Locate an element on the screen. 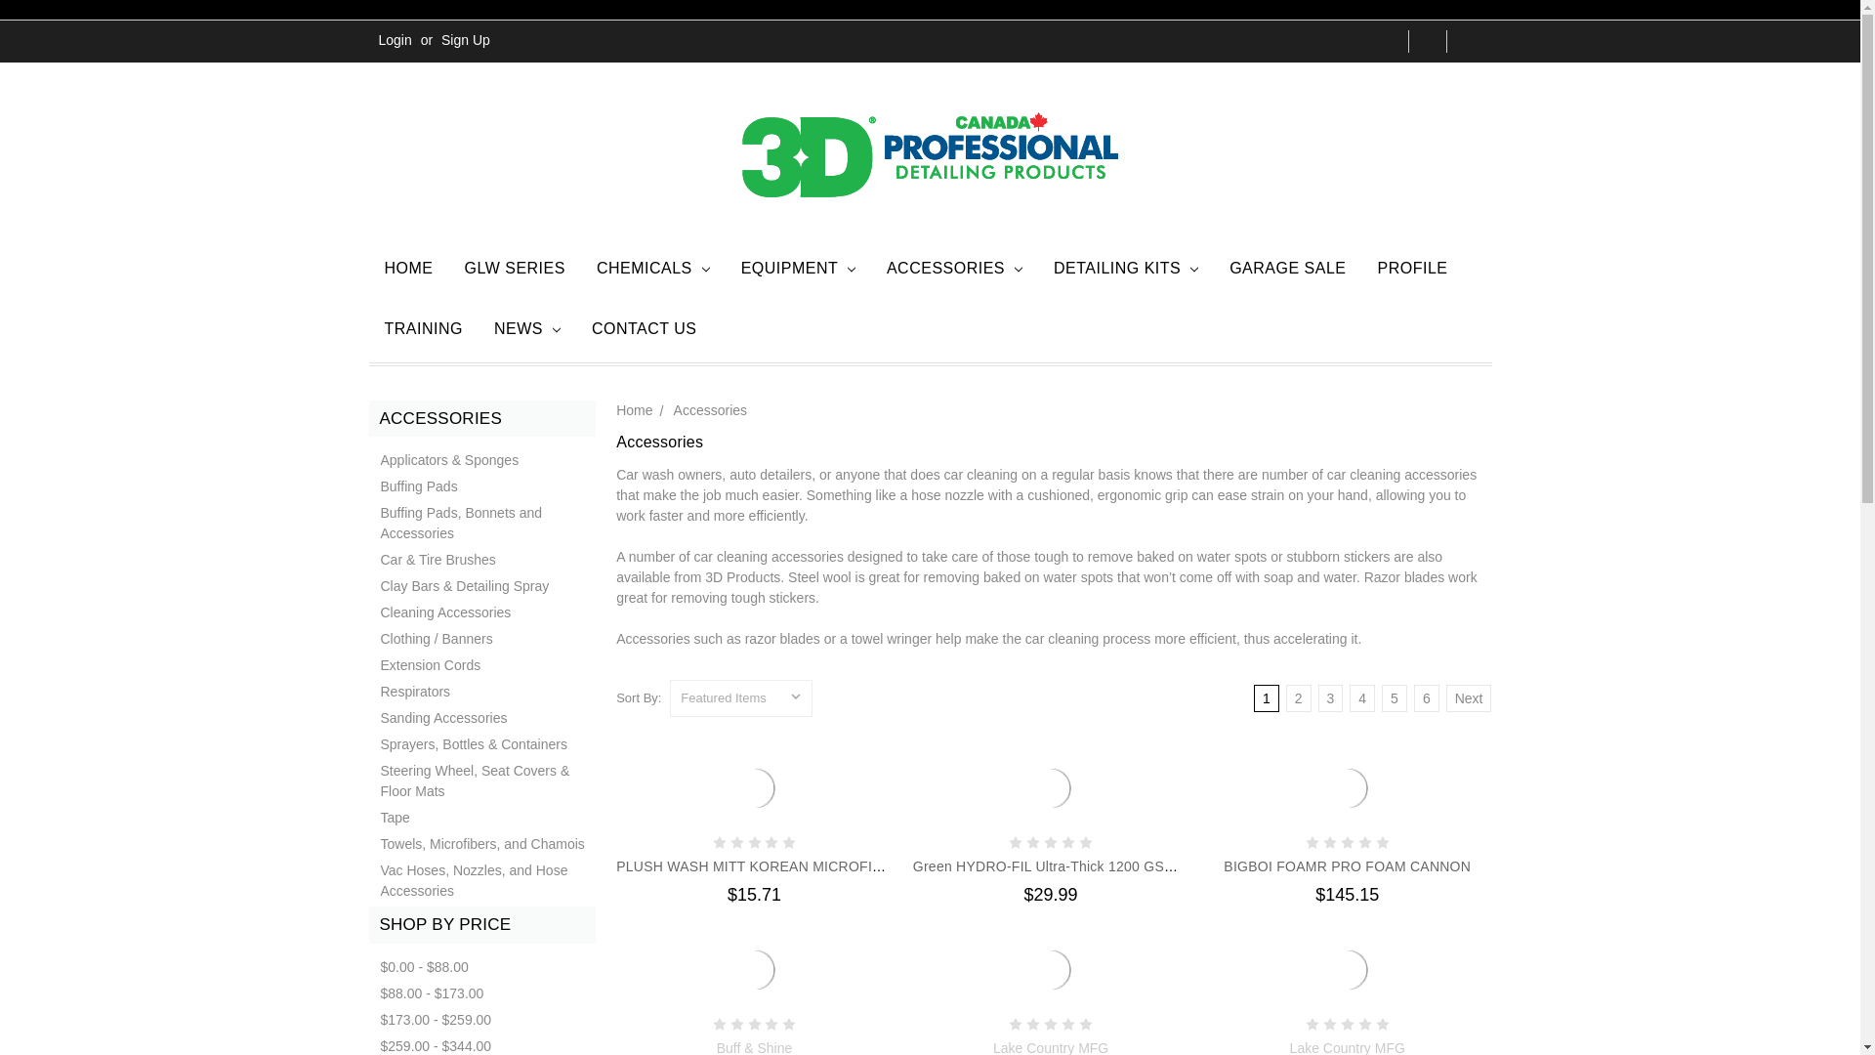  Search is located at coordinates (1428, 41).